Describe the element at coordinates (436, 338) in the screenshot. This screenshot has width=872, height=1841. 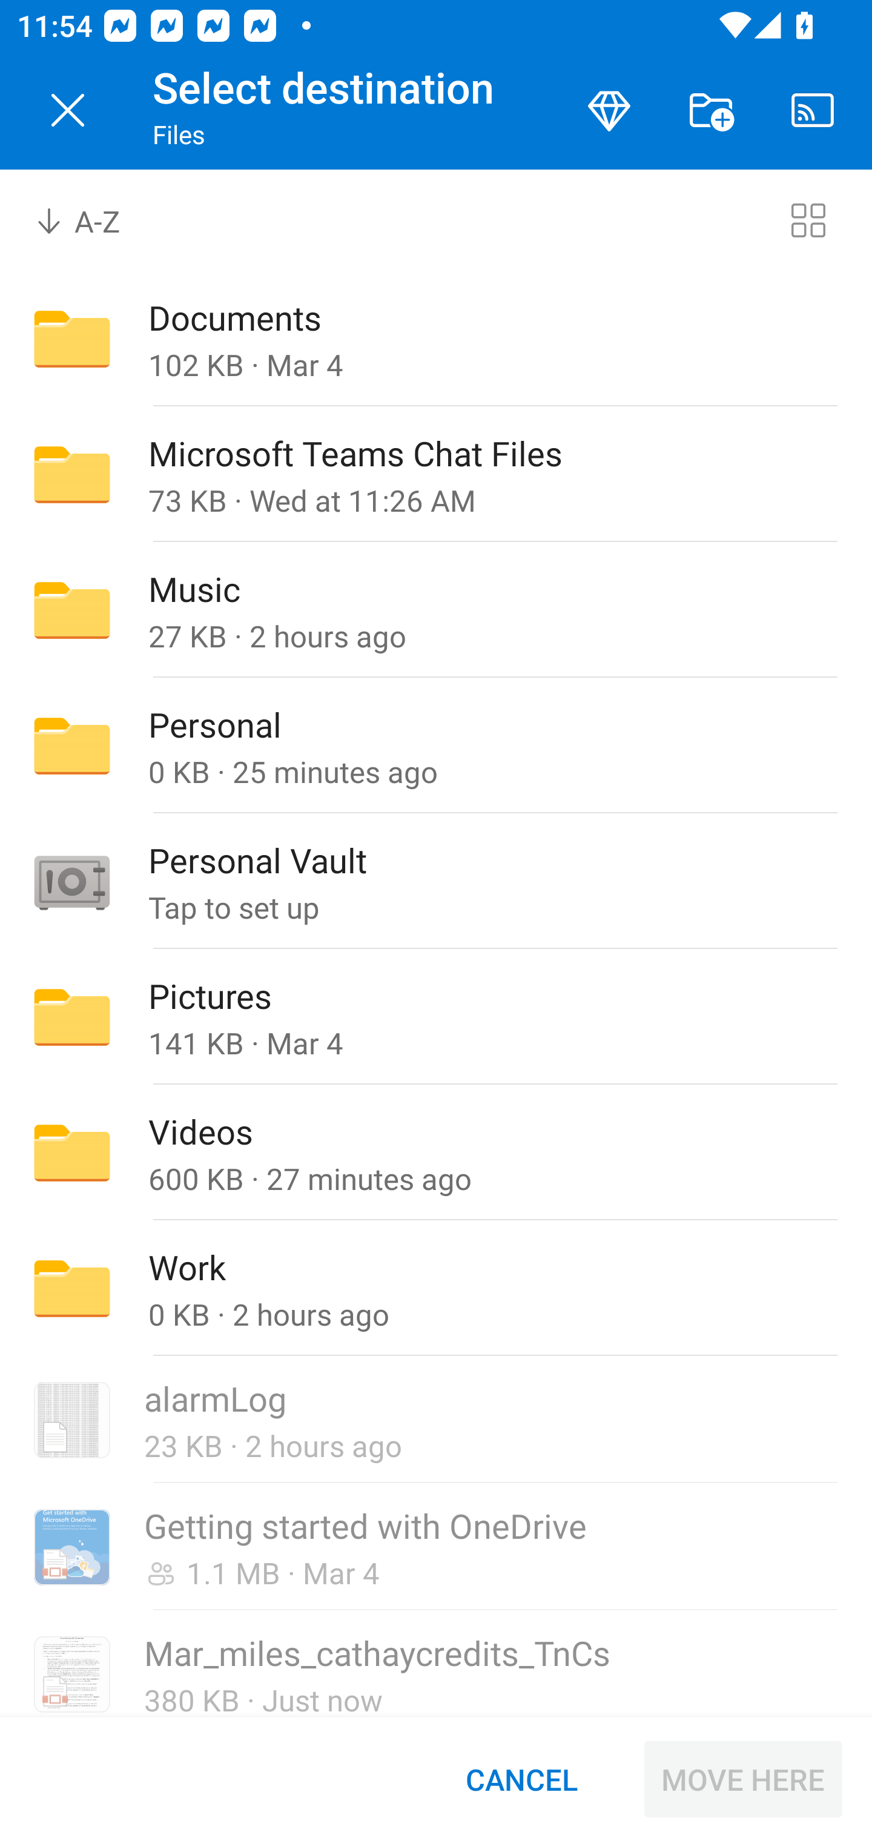
I see `Folder Documents 102 KB · Mar 4` at that location.